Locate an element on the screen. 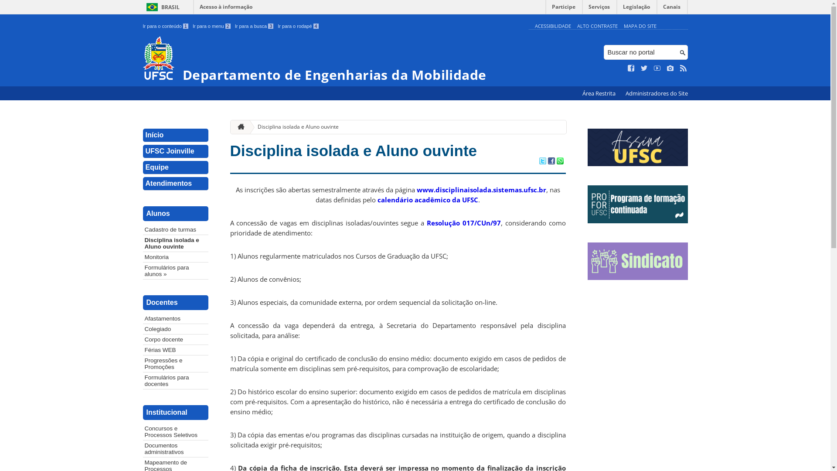 Image resolution: width=837 pixels, height=471 pixels. Siga no Twitter is located at coordinates (644, 68).